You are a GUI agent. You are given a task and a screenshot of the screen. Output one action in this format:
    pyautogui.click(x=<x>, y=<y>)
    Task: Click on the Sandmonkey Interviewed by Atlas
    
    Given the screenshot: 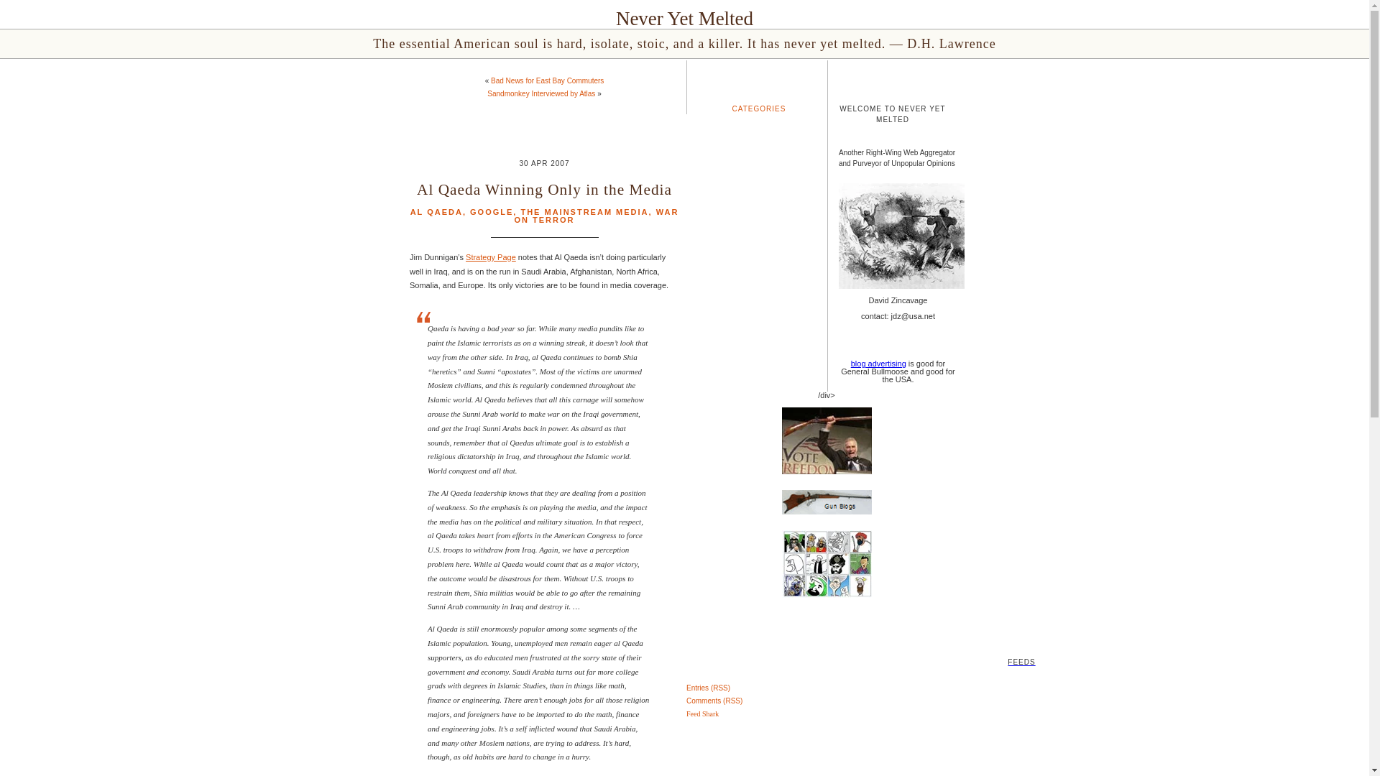 What is the action you would take?
    pyautogui.click(x=540, y=93)
    